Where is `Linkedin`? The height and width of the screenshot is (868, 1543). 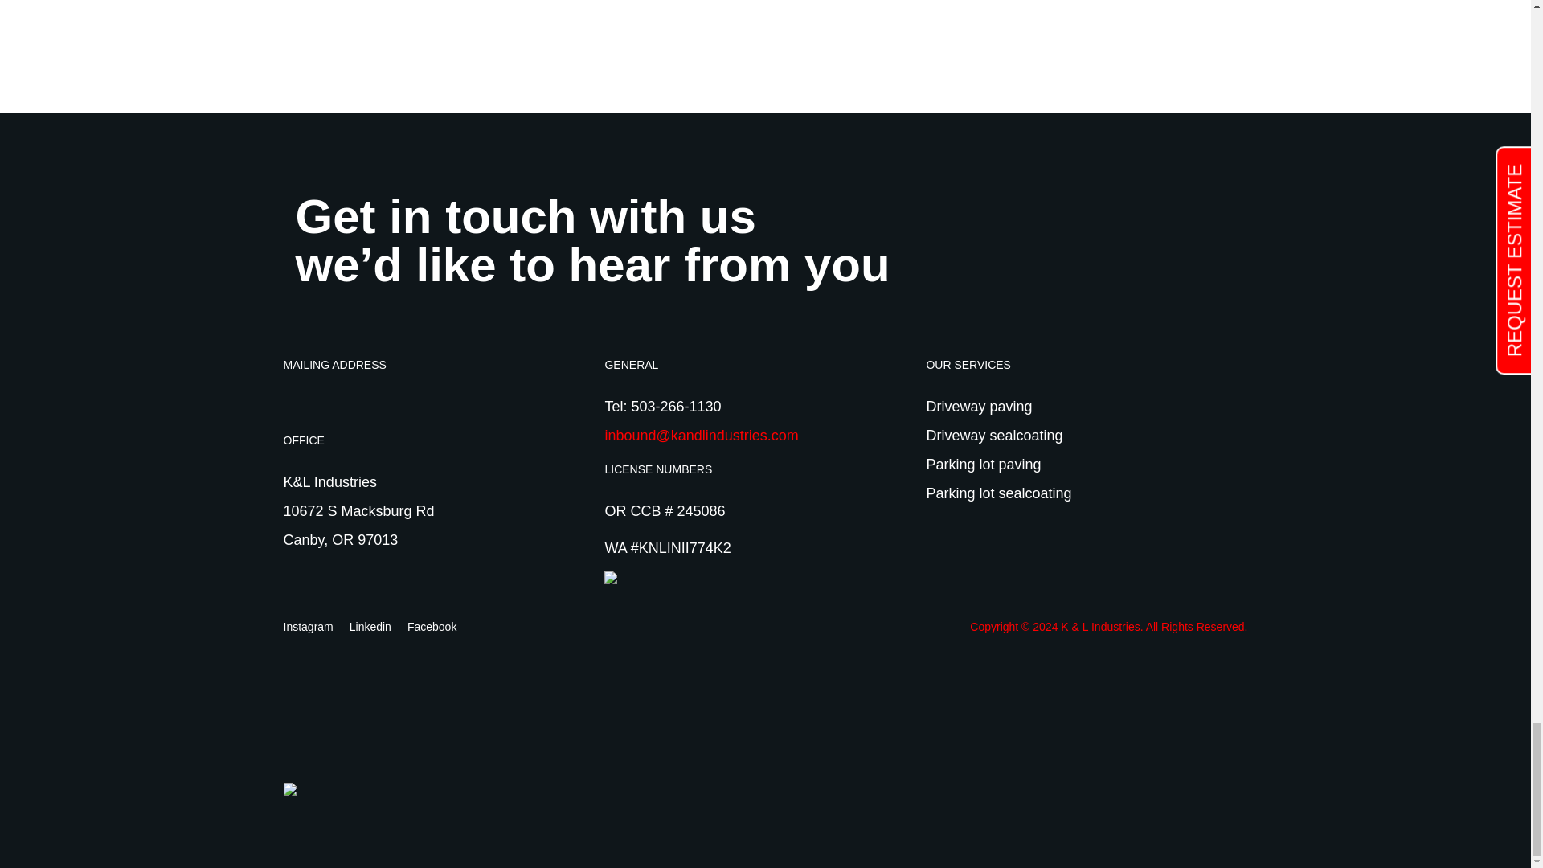 Linkedin is located at coordinates (370, 627).